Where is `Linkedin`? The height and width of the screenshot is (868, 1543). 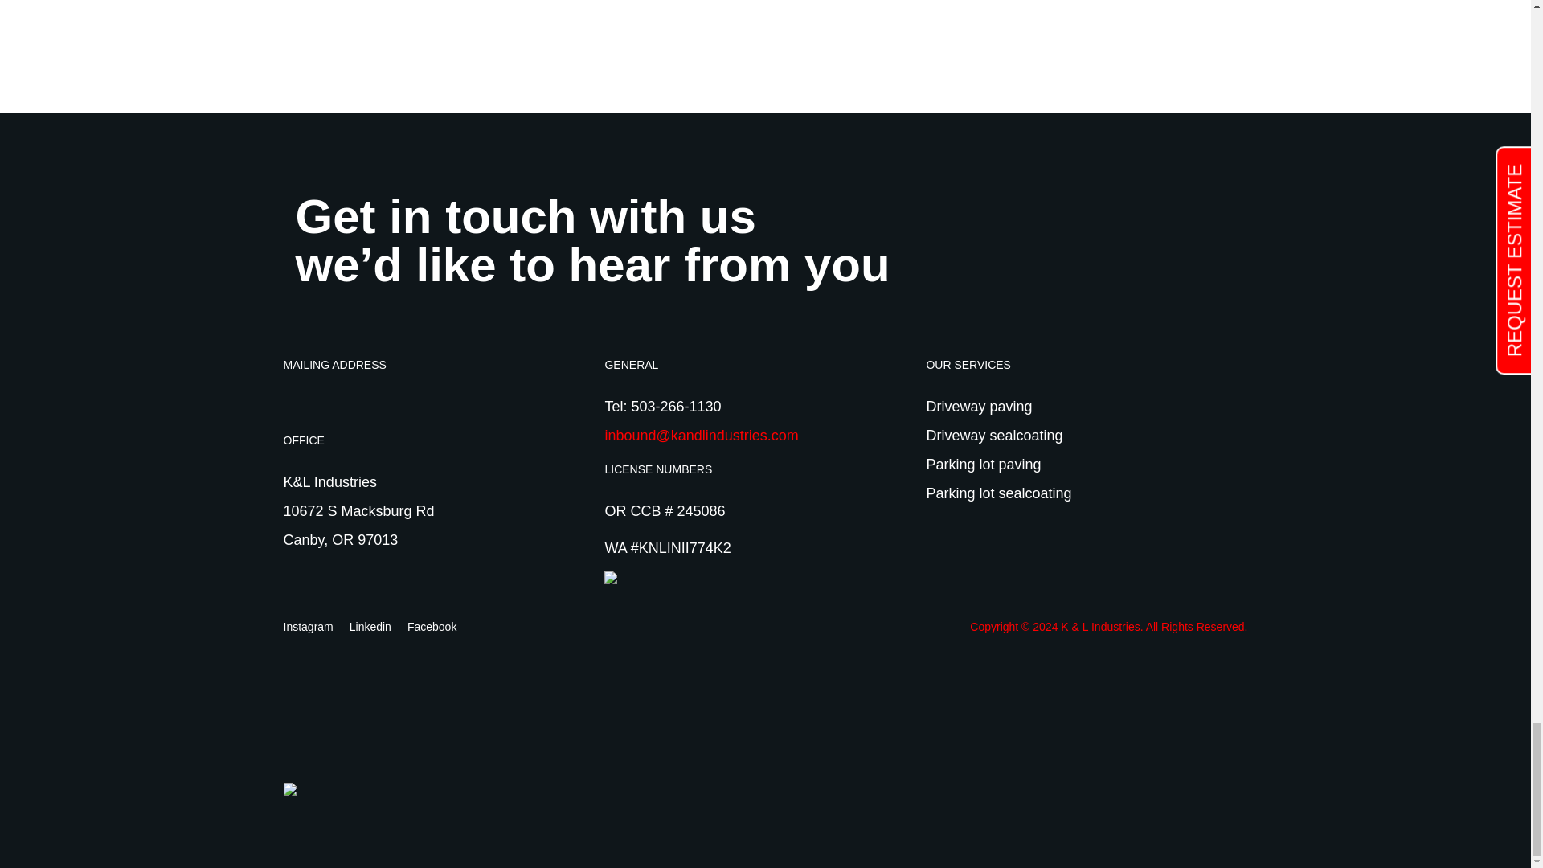 Linkedin is located at coordinates (370, 627).